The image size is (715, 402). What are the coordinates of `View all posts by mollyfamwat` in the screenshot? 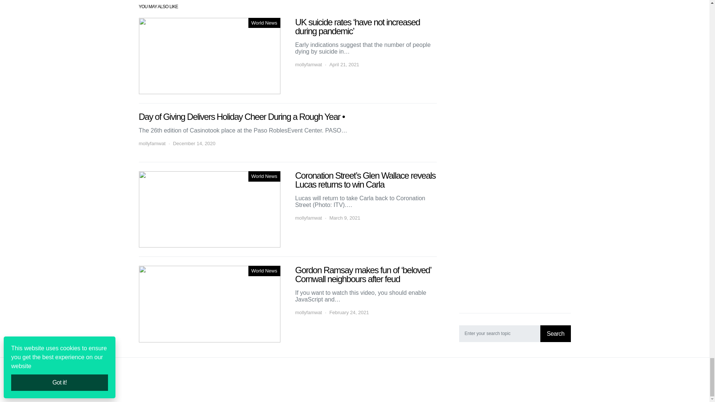 It's located at (152, 144).